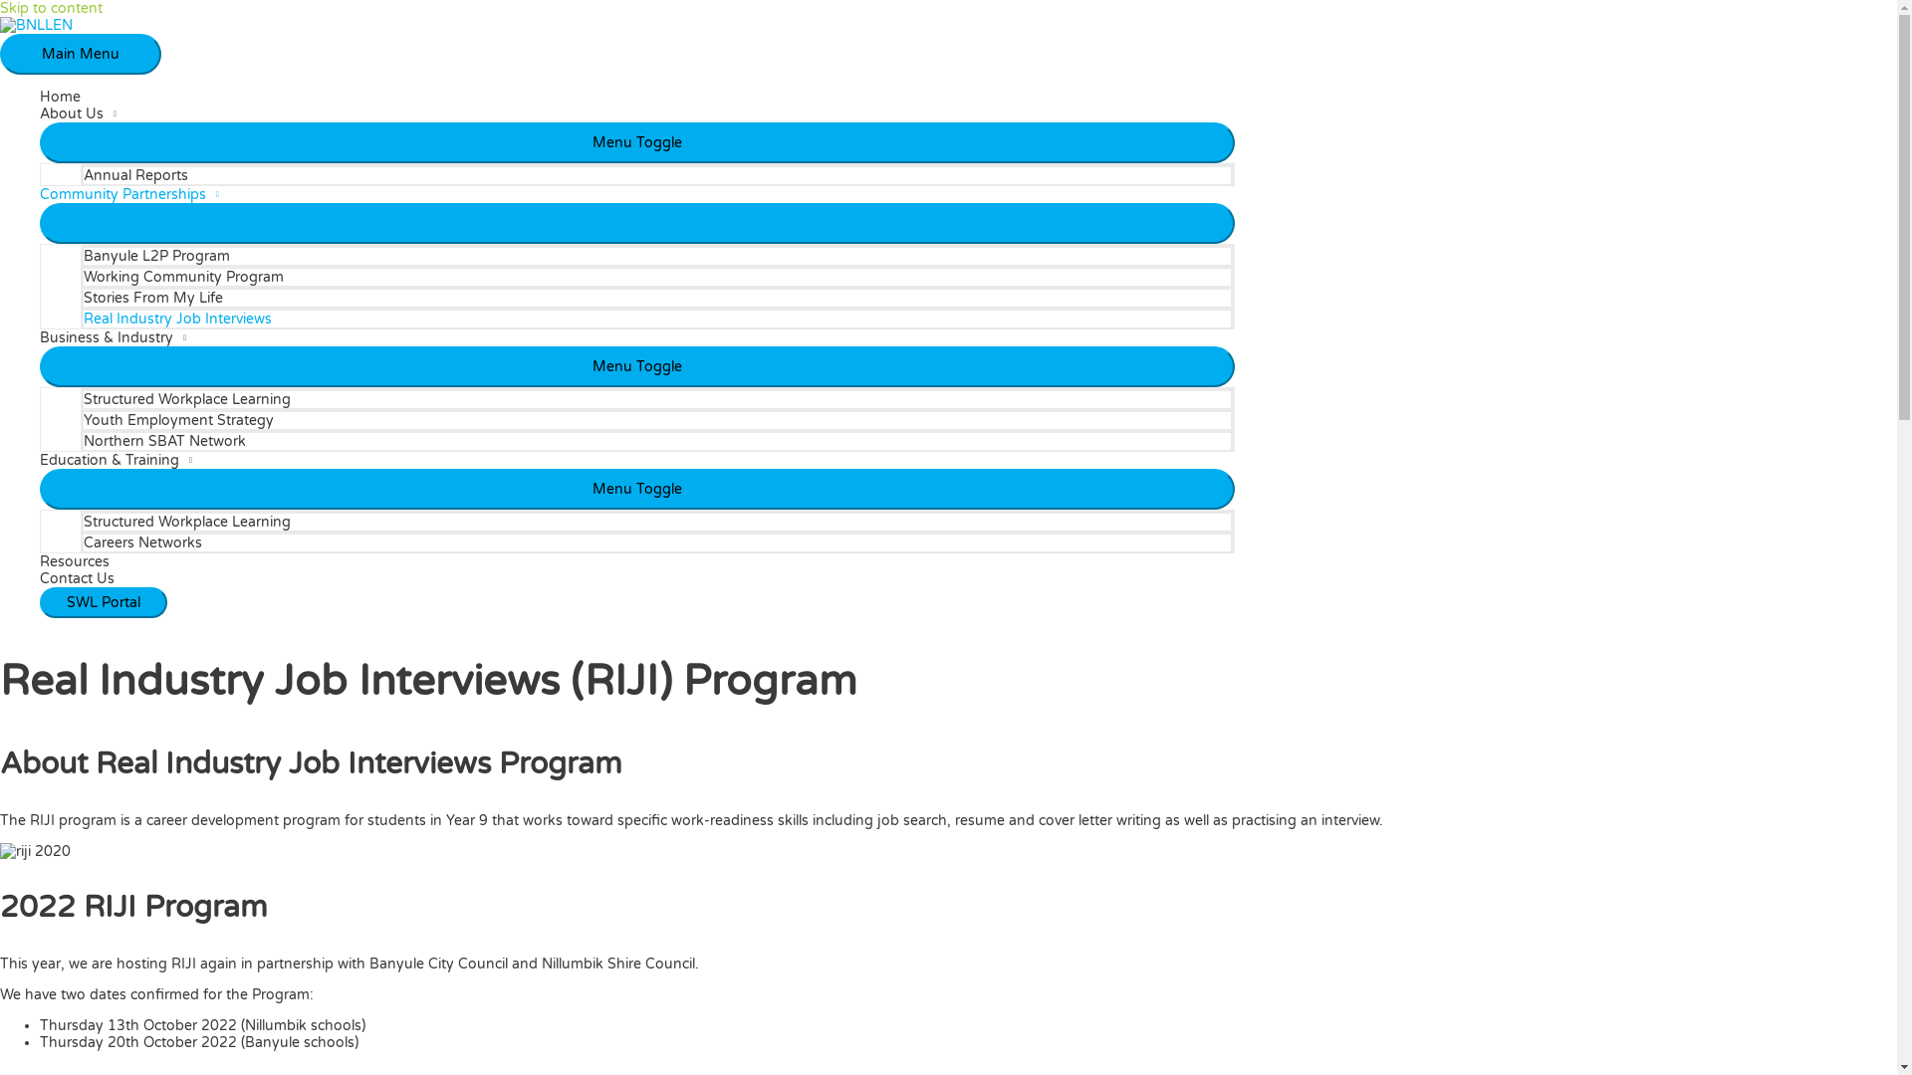 Image resolution: width=1912 pixels, height=1075 pixels. I want to click on Stories From My Life, so click(657, 297).